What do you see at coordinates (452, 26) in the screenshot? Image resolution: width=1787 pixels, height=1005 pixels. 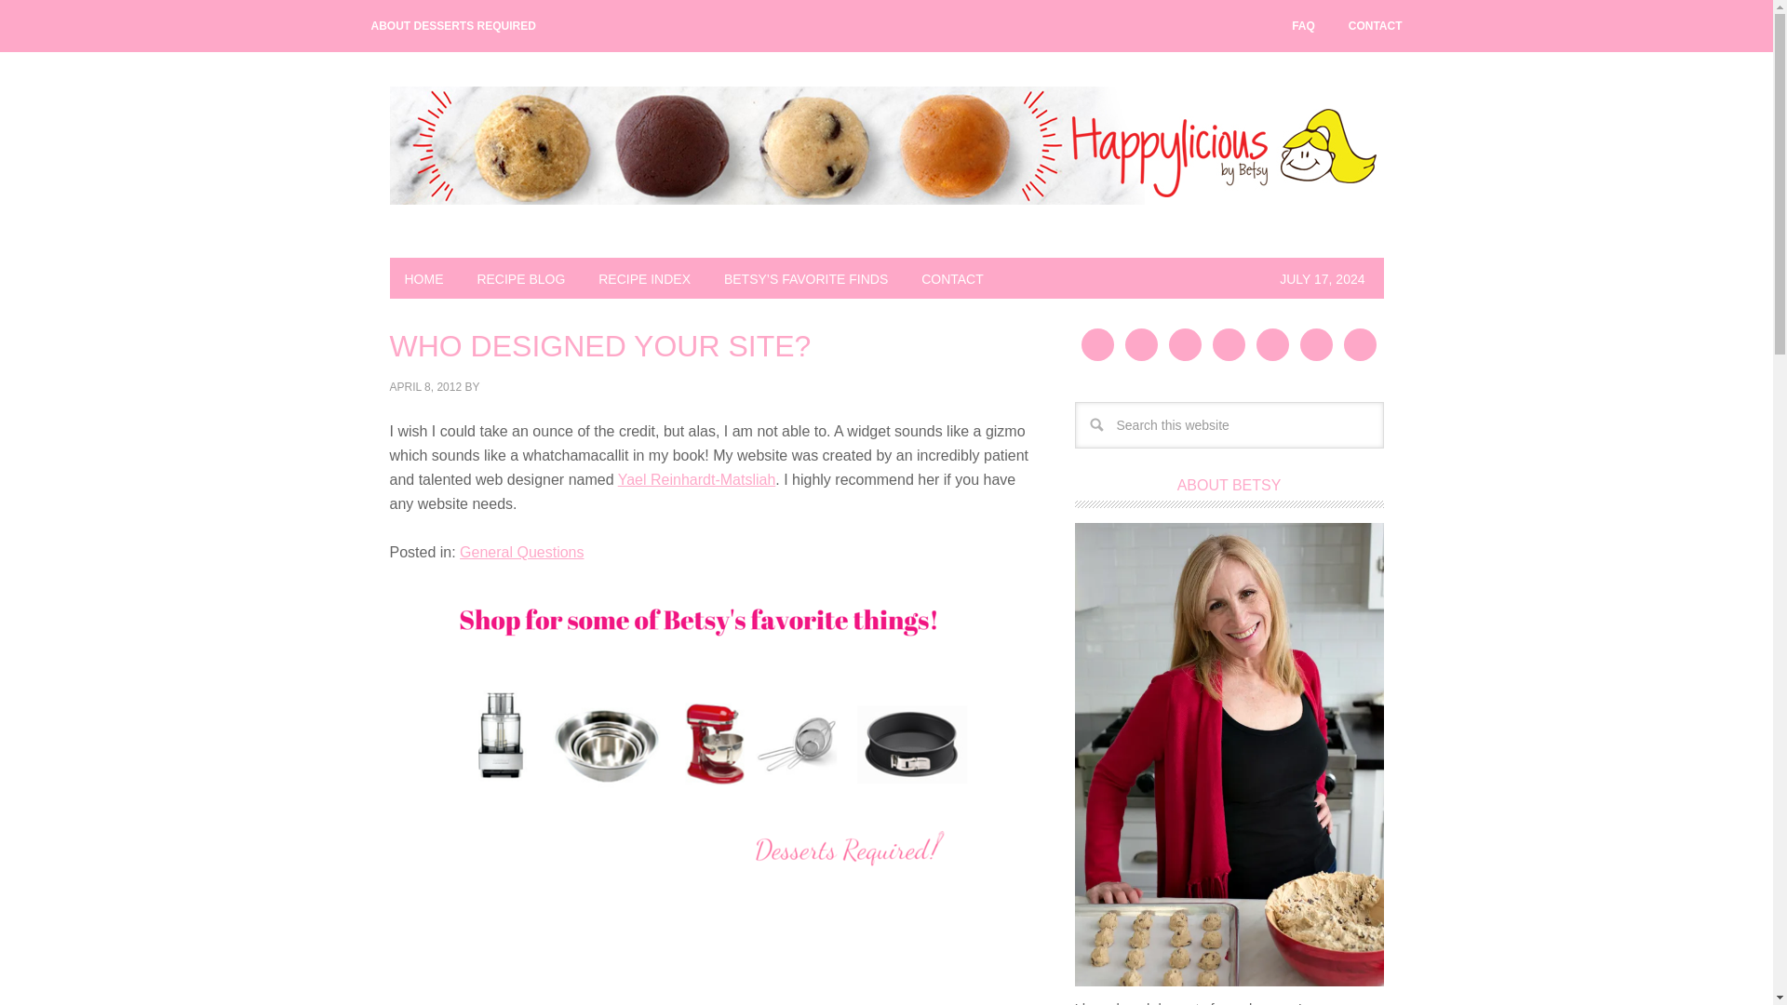 I see `ABOUT DESSERTS REQUIRED` at bounding box center [452, 26].